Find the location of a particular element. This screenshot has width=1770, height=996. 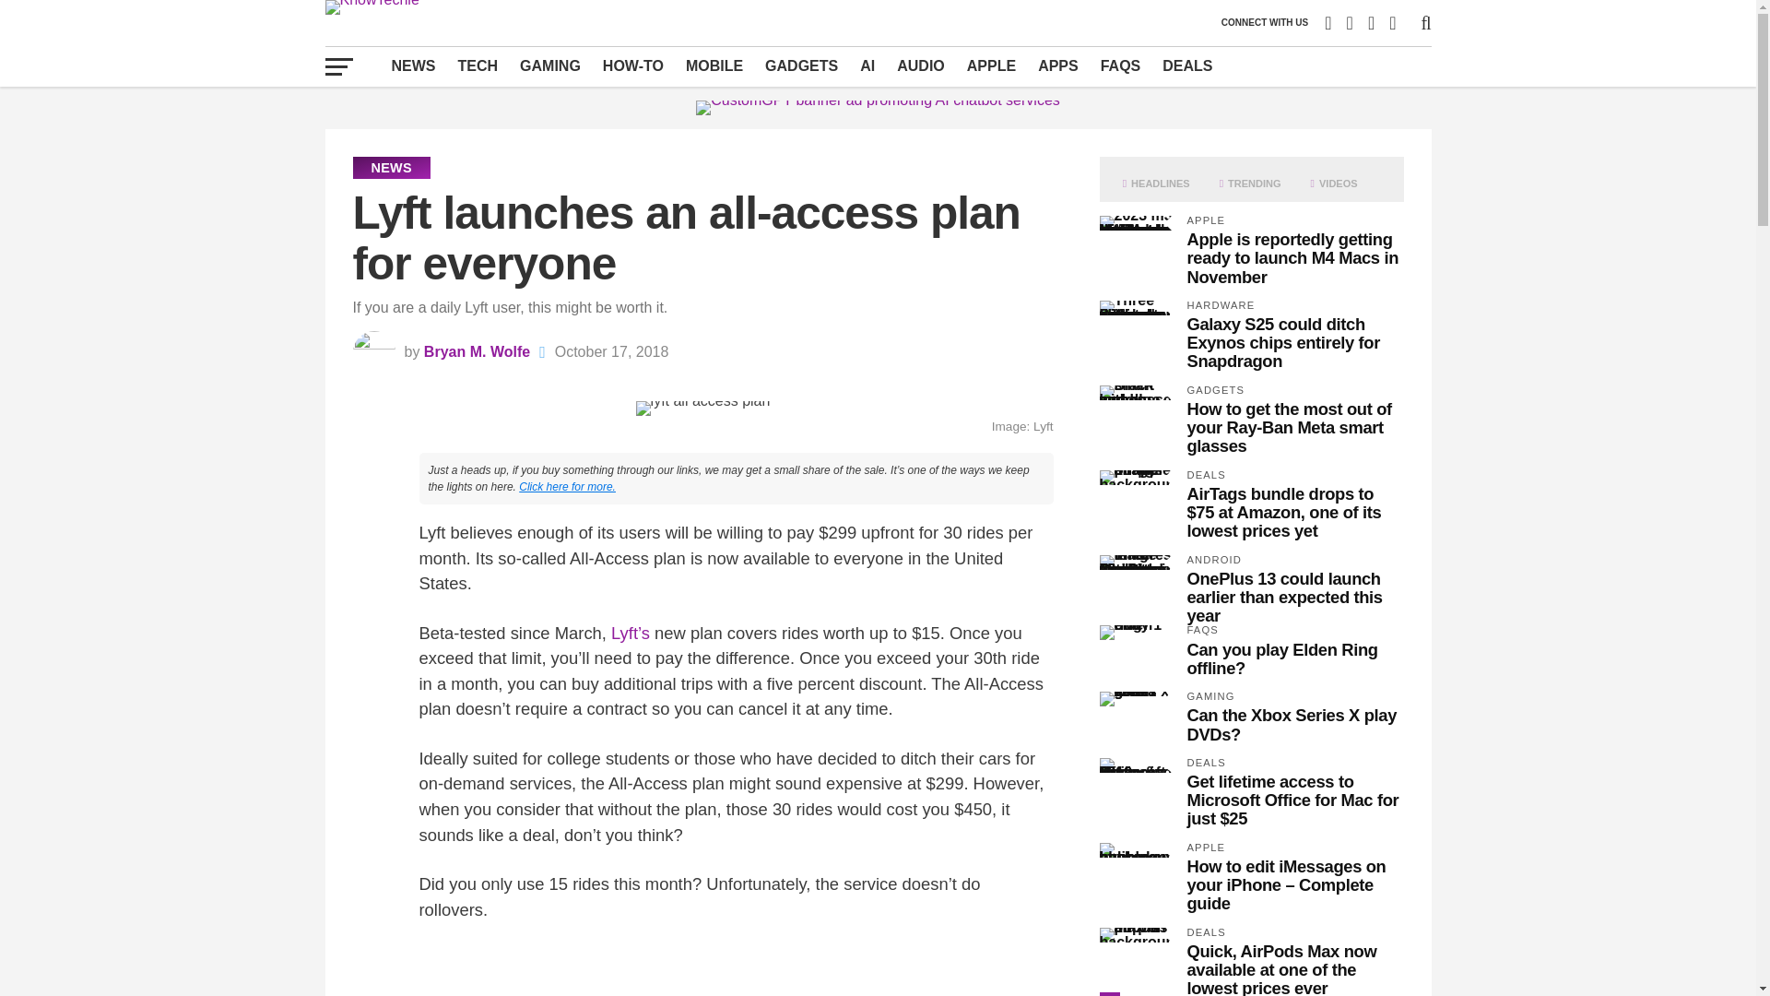

AI is located at coordinates (867, 65).